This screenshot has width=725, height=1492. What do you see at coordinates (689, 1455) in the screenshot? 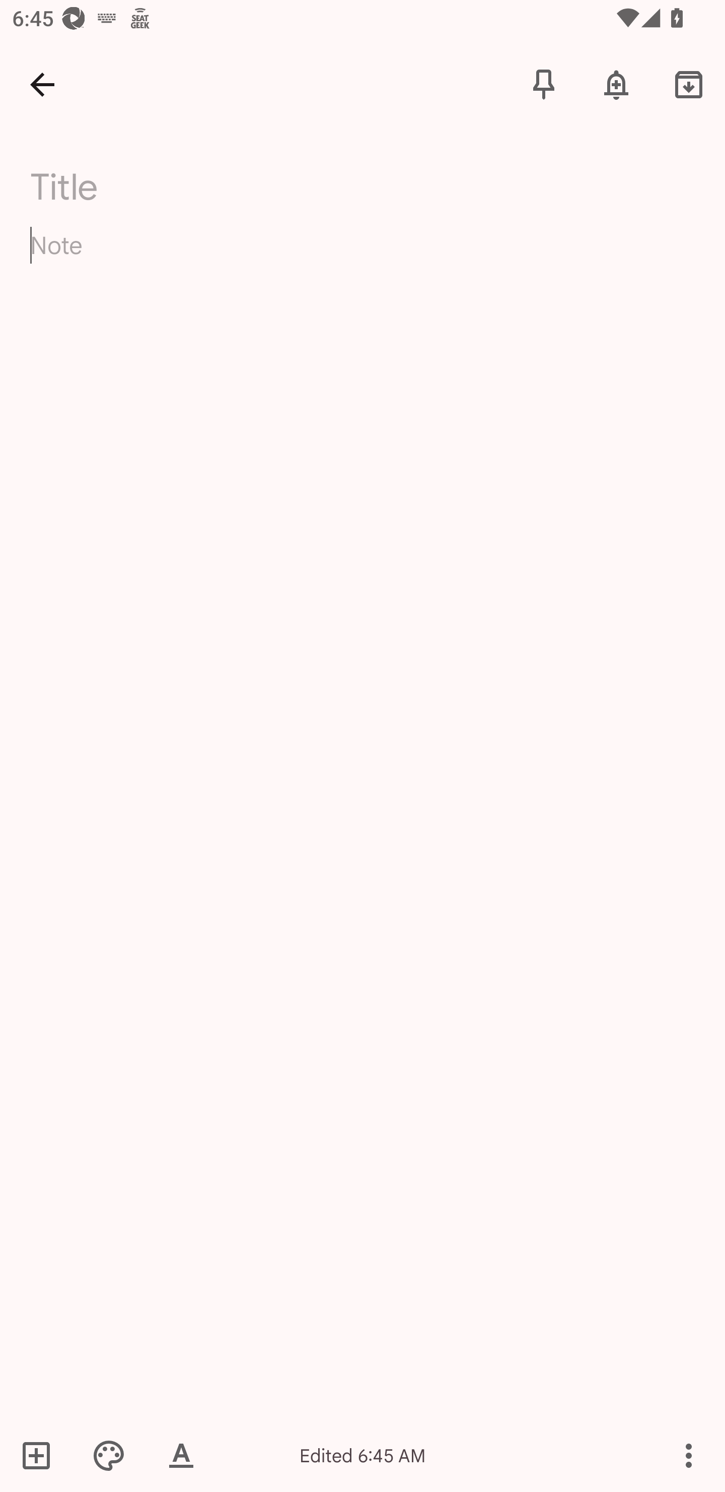
I see `Action` at bounding box center [689, 1455].